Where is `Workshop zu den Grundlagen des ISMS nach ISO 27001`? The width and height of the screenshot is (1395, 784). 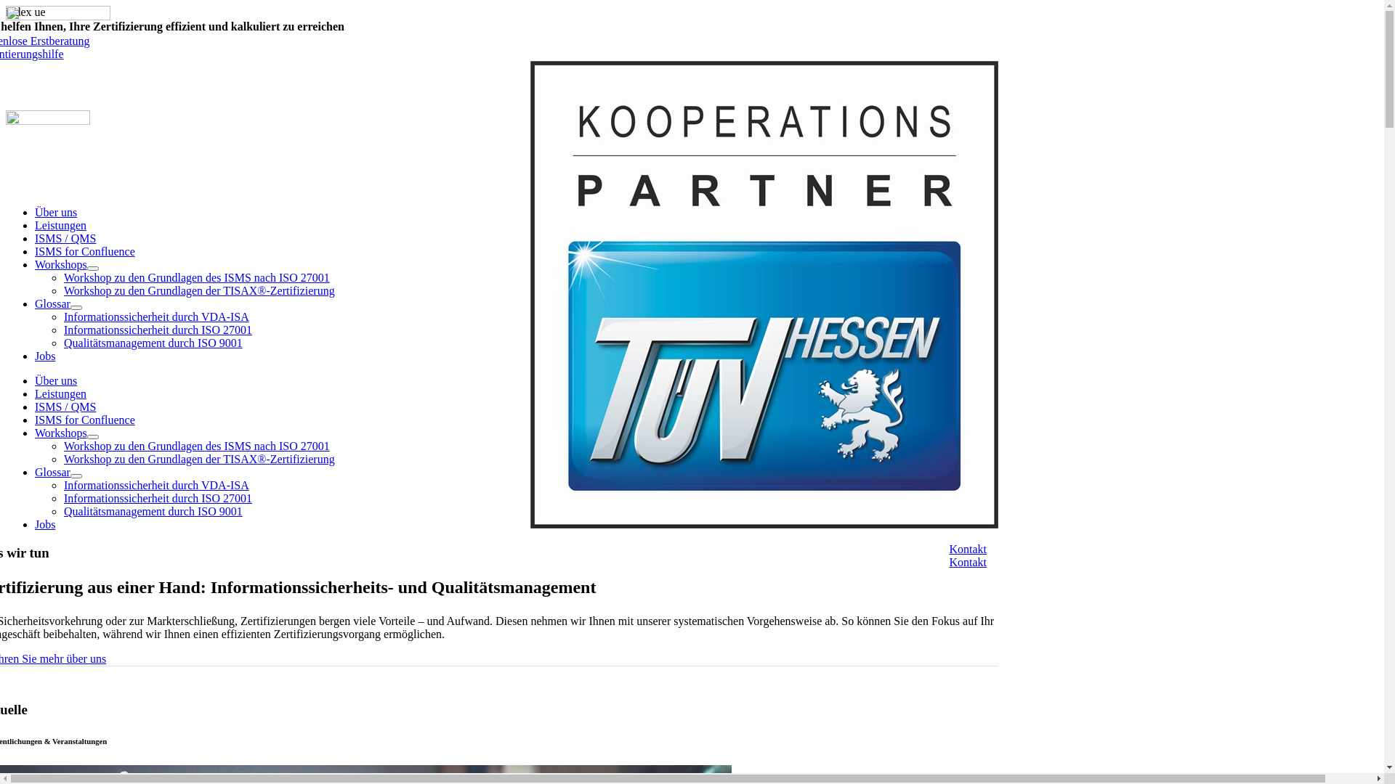 Workshop zu den Grundlagen des ISMS nach ISO 27001 is located at coordinates (197, 446).